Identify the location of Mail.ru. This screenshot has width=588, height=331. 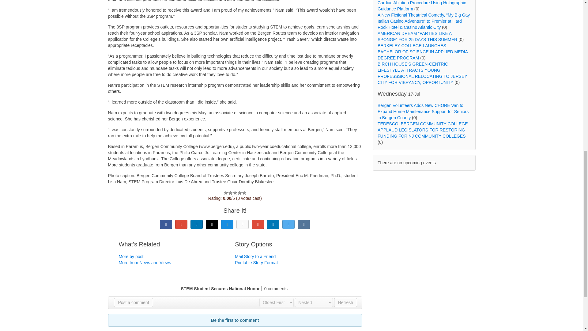
(227, 224).